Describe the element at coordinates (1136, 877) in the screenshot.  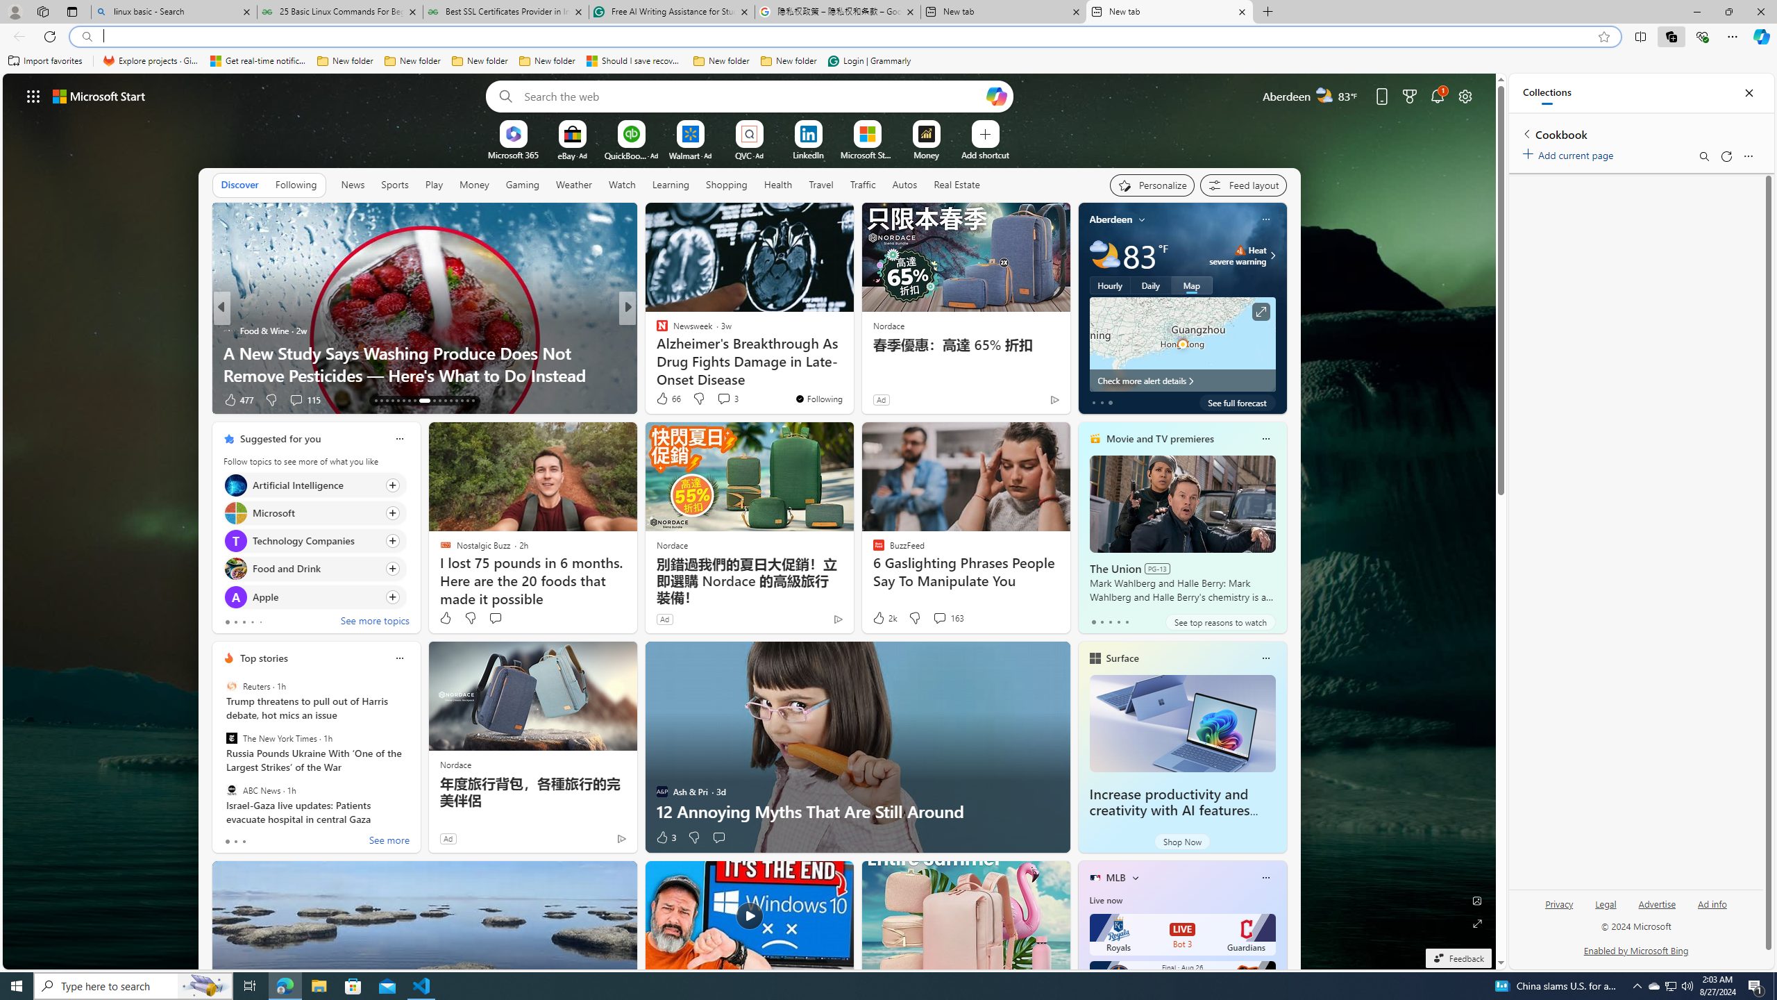
I see `More interests` at that location.